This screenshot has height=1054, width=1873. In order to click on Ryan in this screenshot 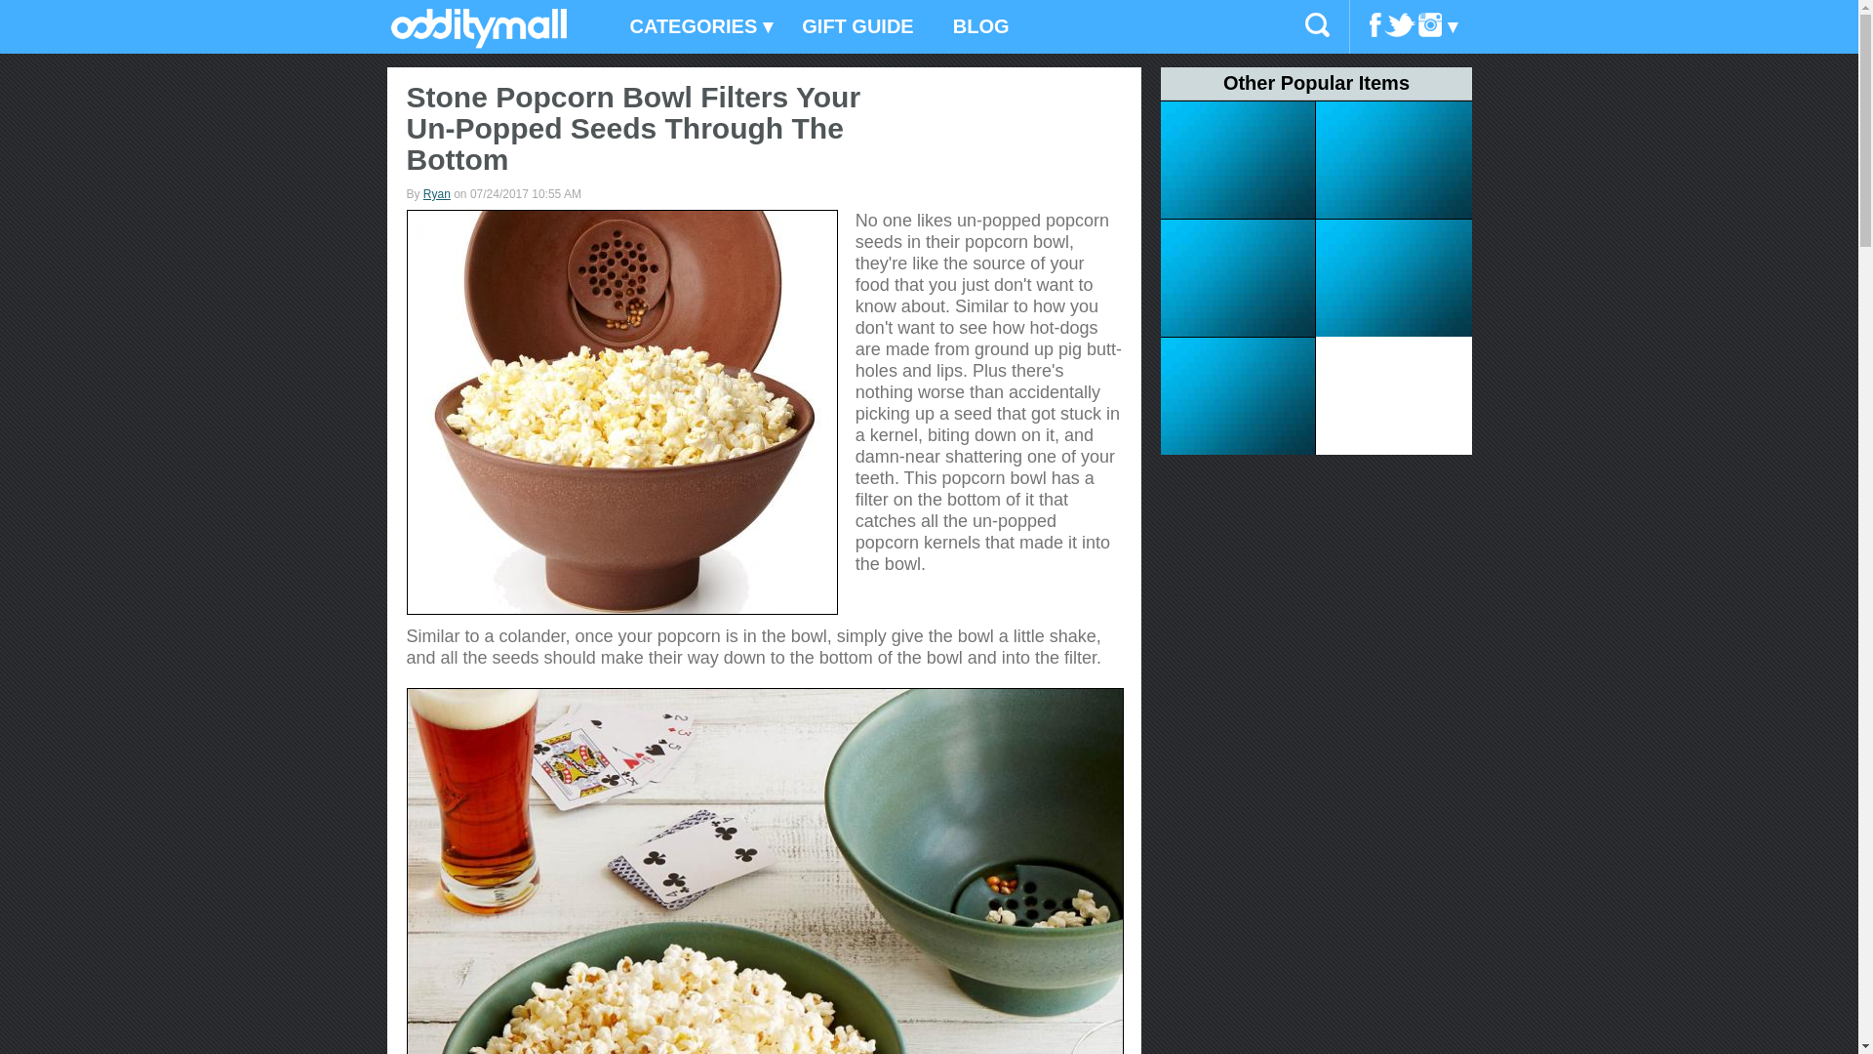, I will do `click(437, 194)`.